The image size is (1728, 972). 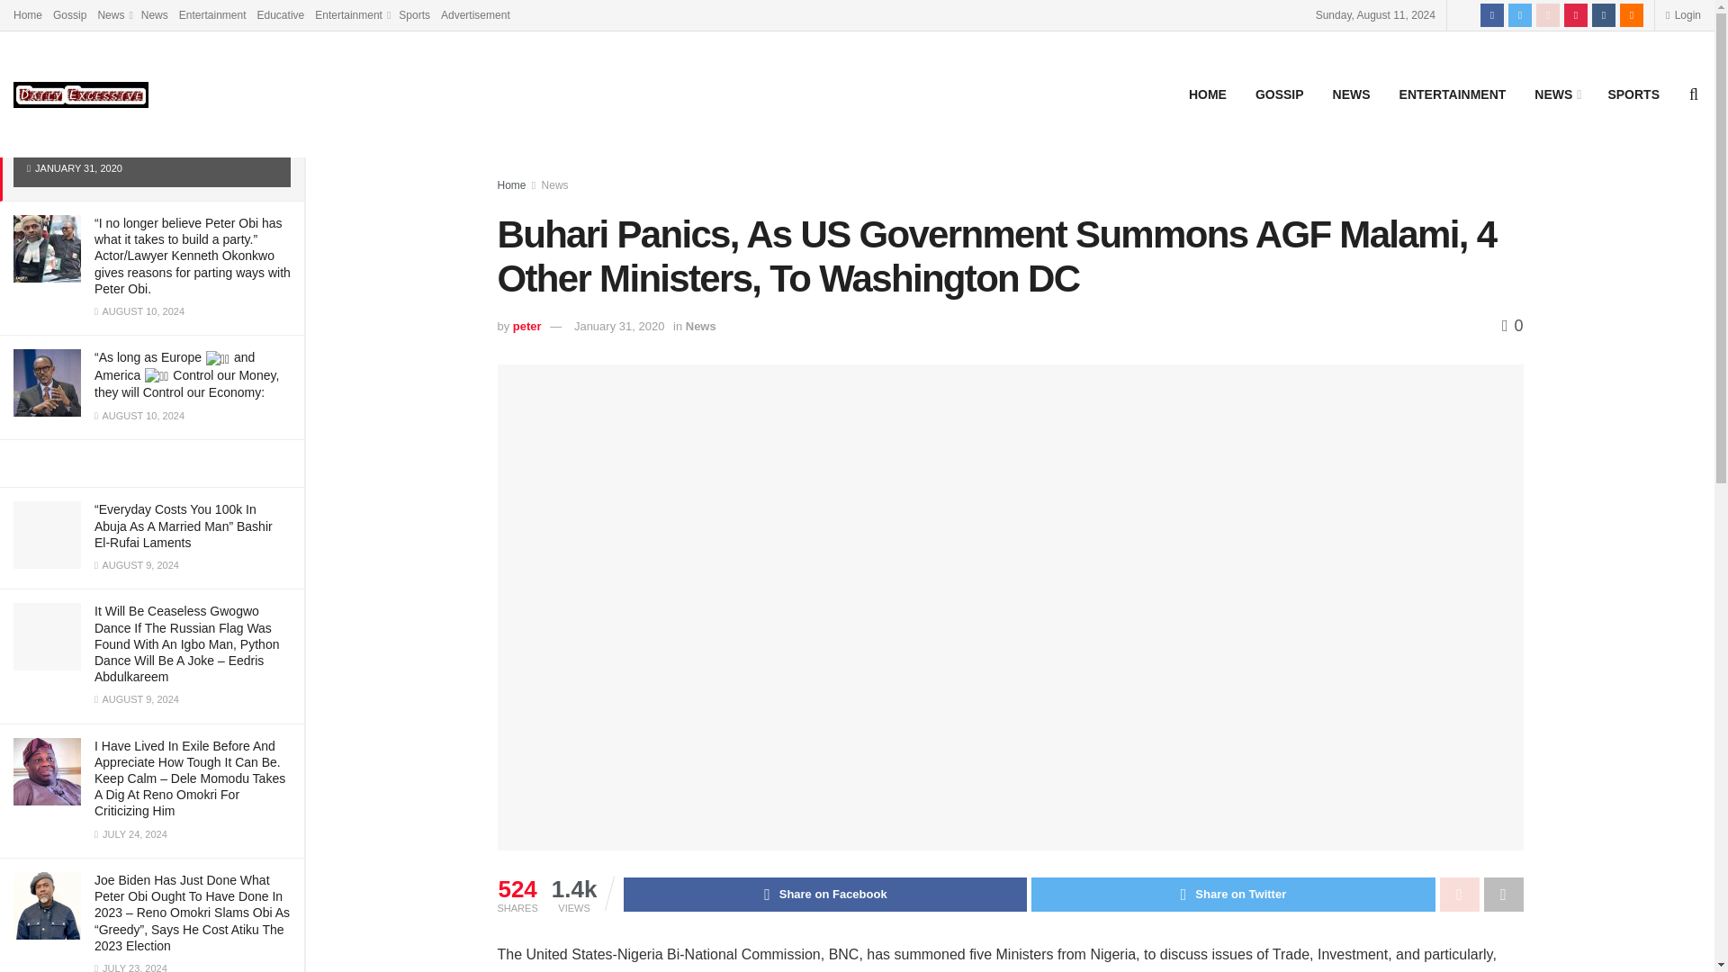 What do you see at coordinates (270, 16) in the screenshot?
I see `Filter` at bounding box center [270, 16].